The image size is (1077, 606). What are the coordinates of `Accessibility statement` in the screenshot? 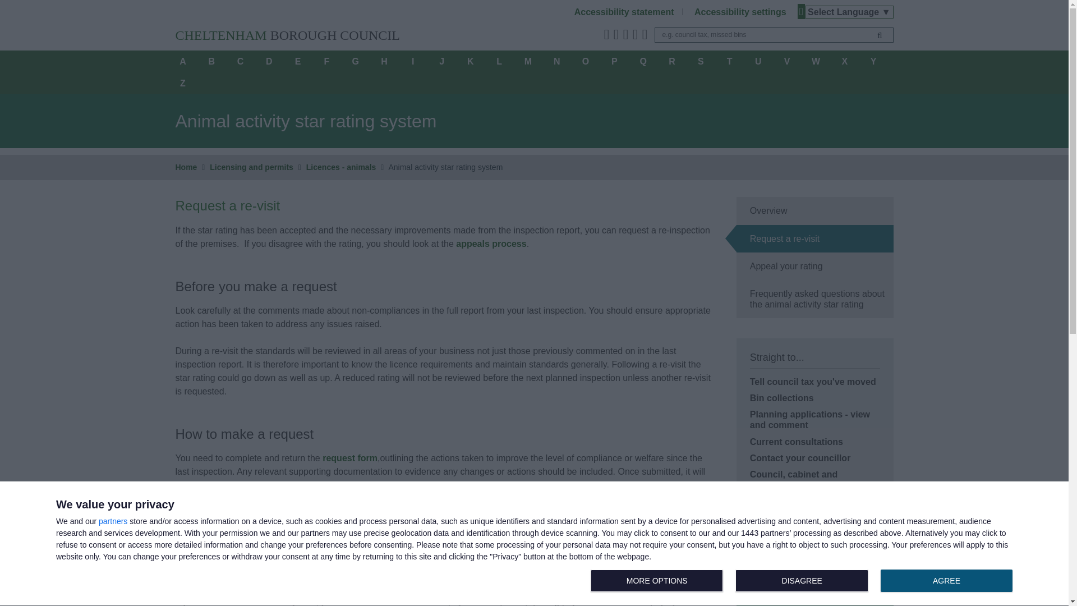 It's located at (844, 61).